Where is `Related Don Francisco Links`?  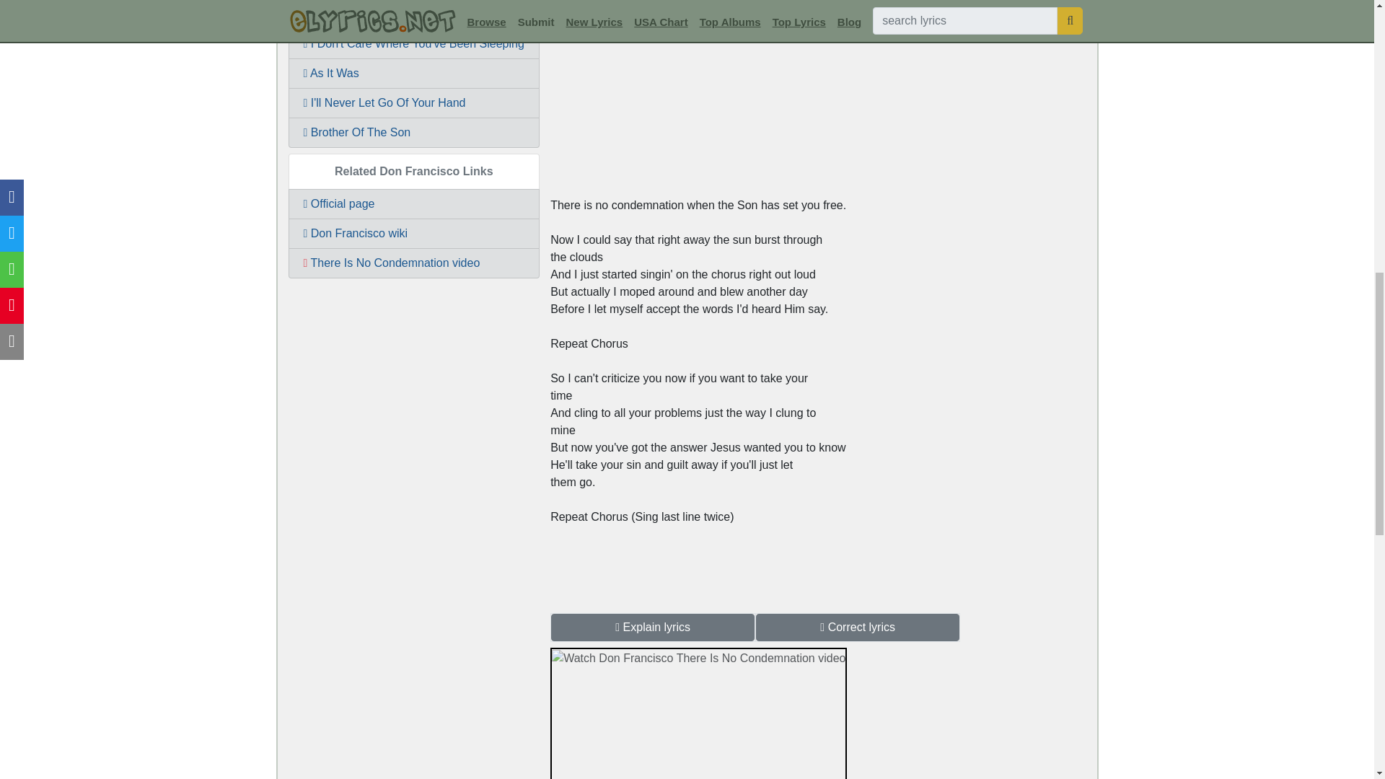
Related Don Francisco Links is located at coordinates (414, 172).